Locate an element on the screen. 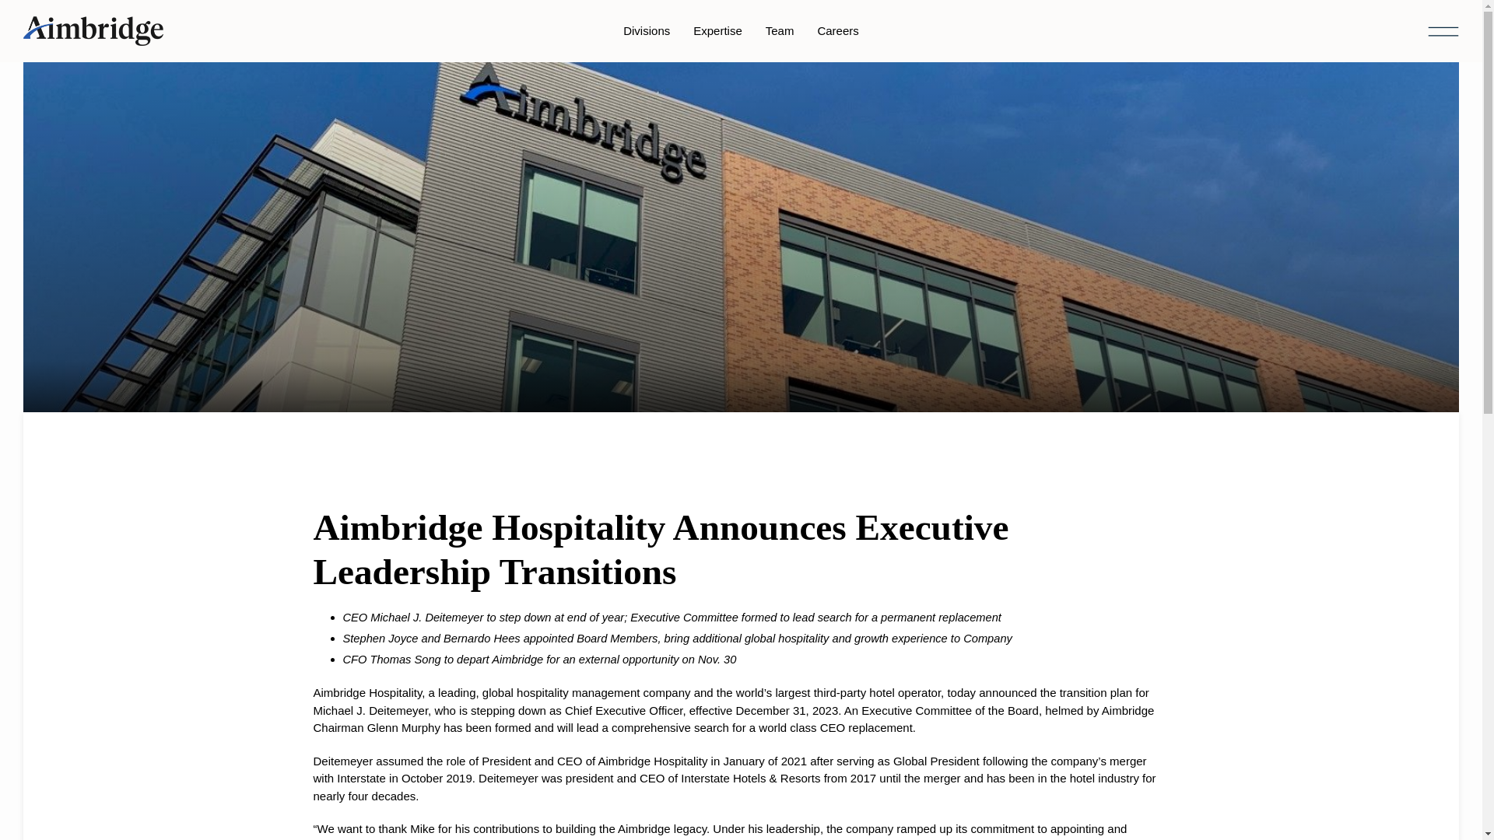  Careers is located at coordinates (837, 31).